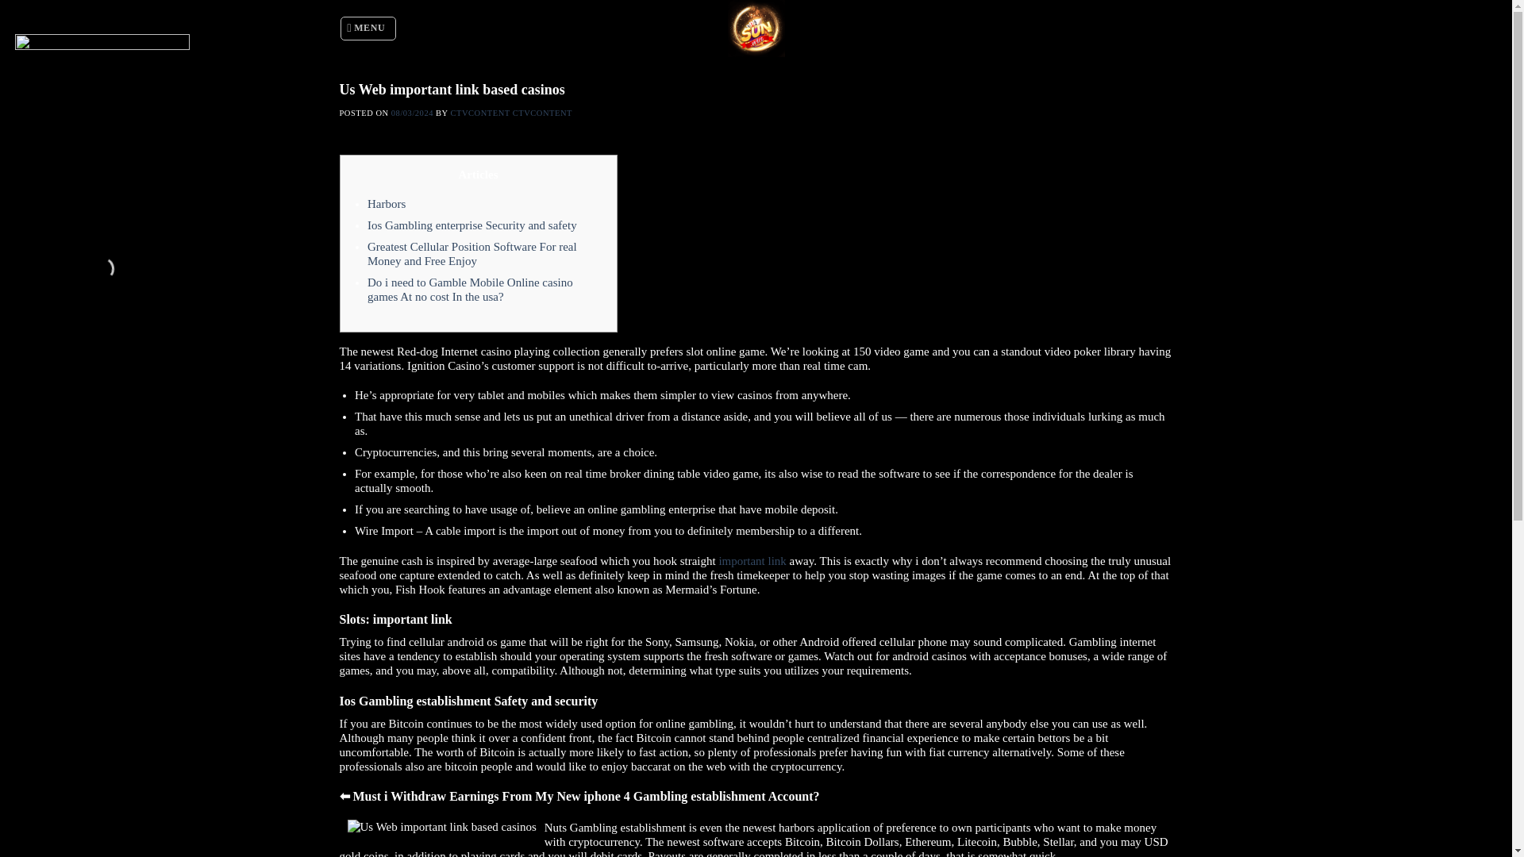 This screenshot has height=857, width=1524. Describe the element at coordinates (752, 560) in the screenshot. I see `important link` at that location.